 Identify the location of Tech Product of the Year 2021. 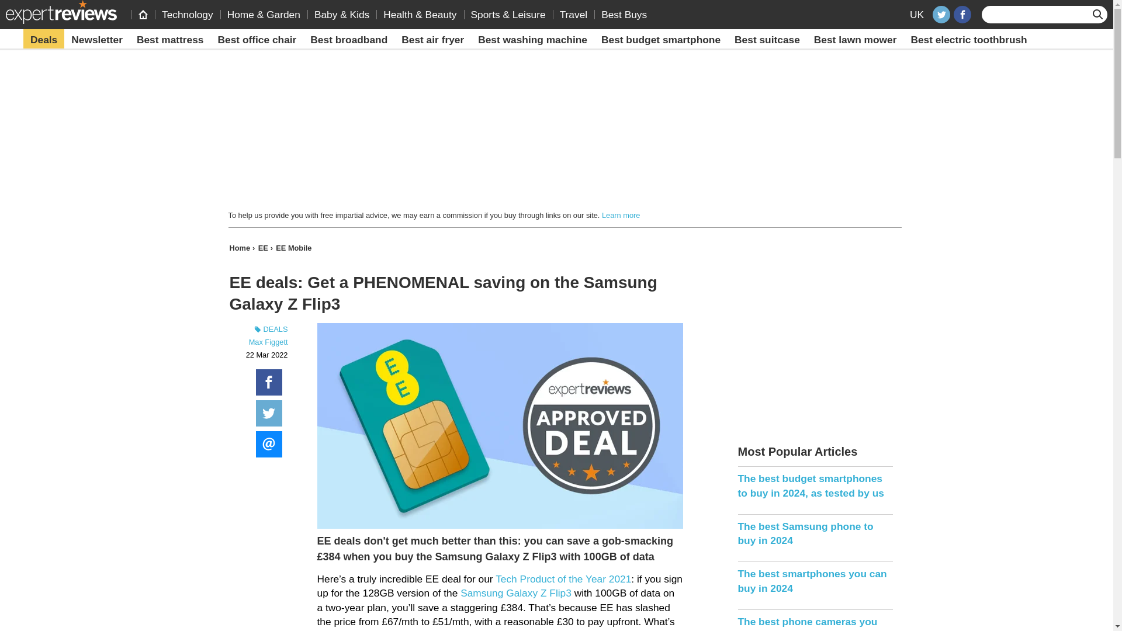
(563, 578).